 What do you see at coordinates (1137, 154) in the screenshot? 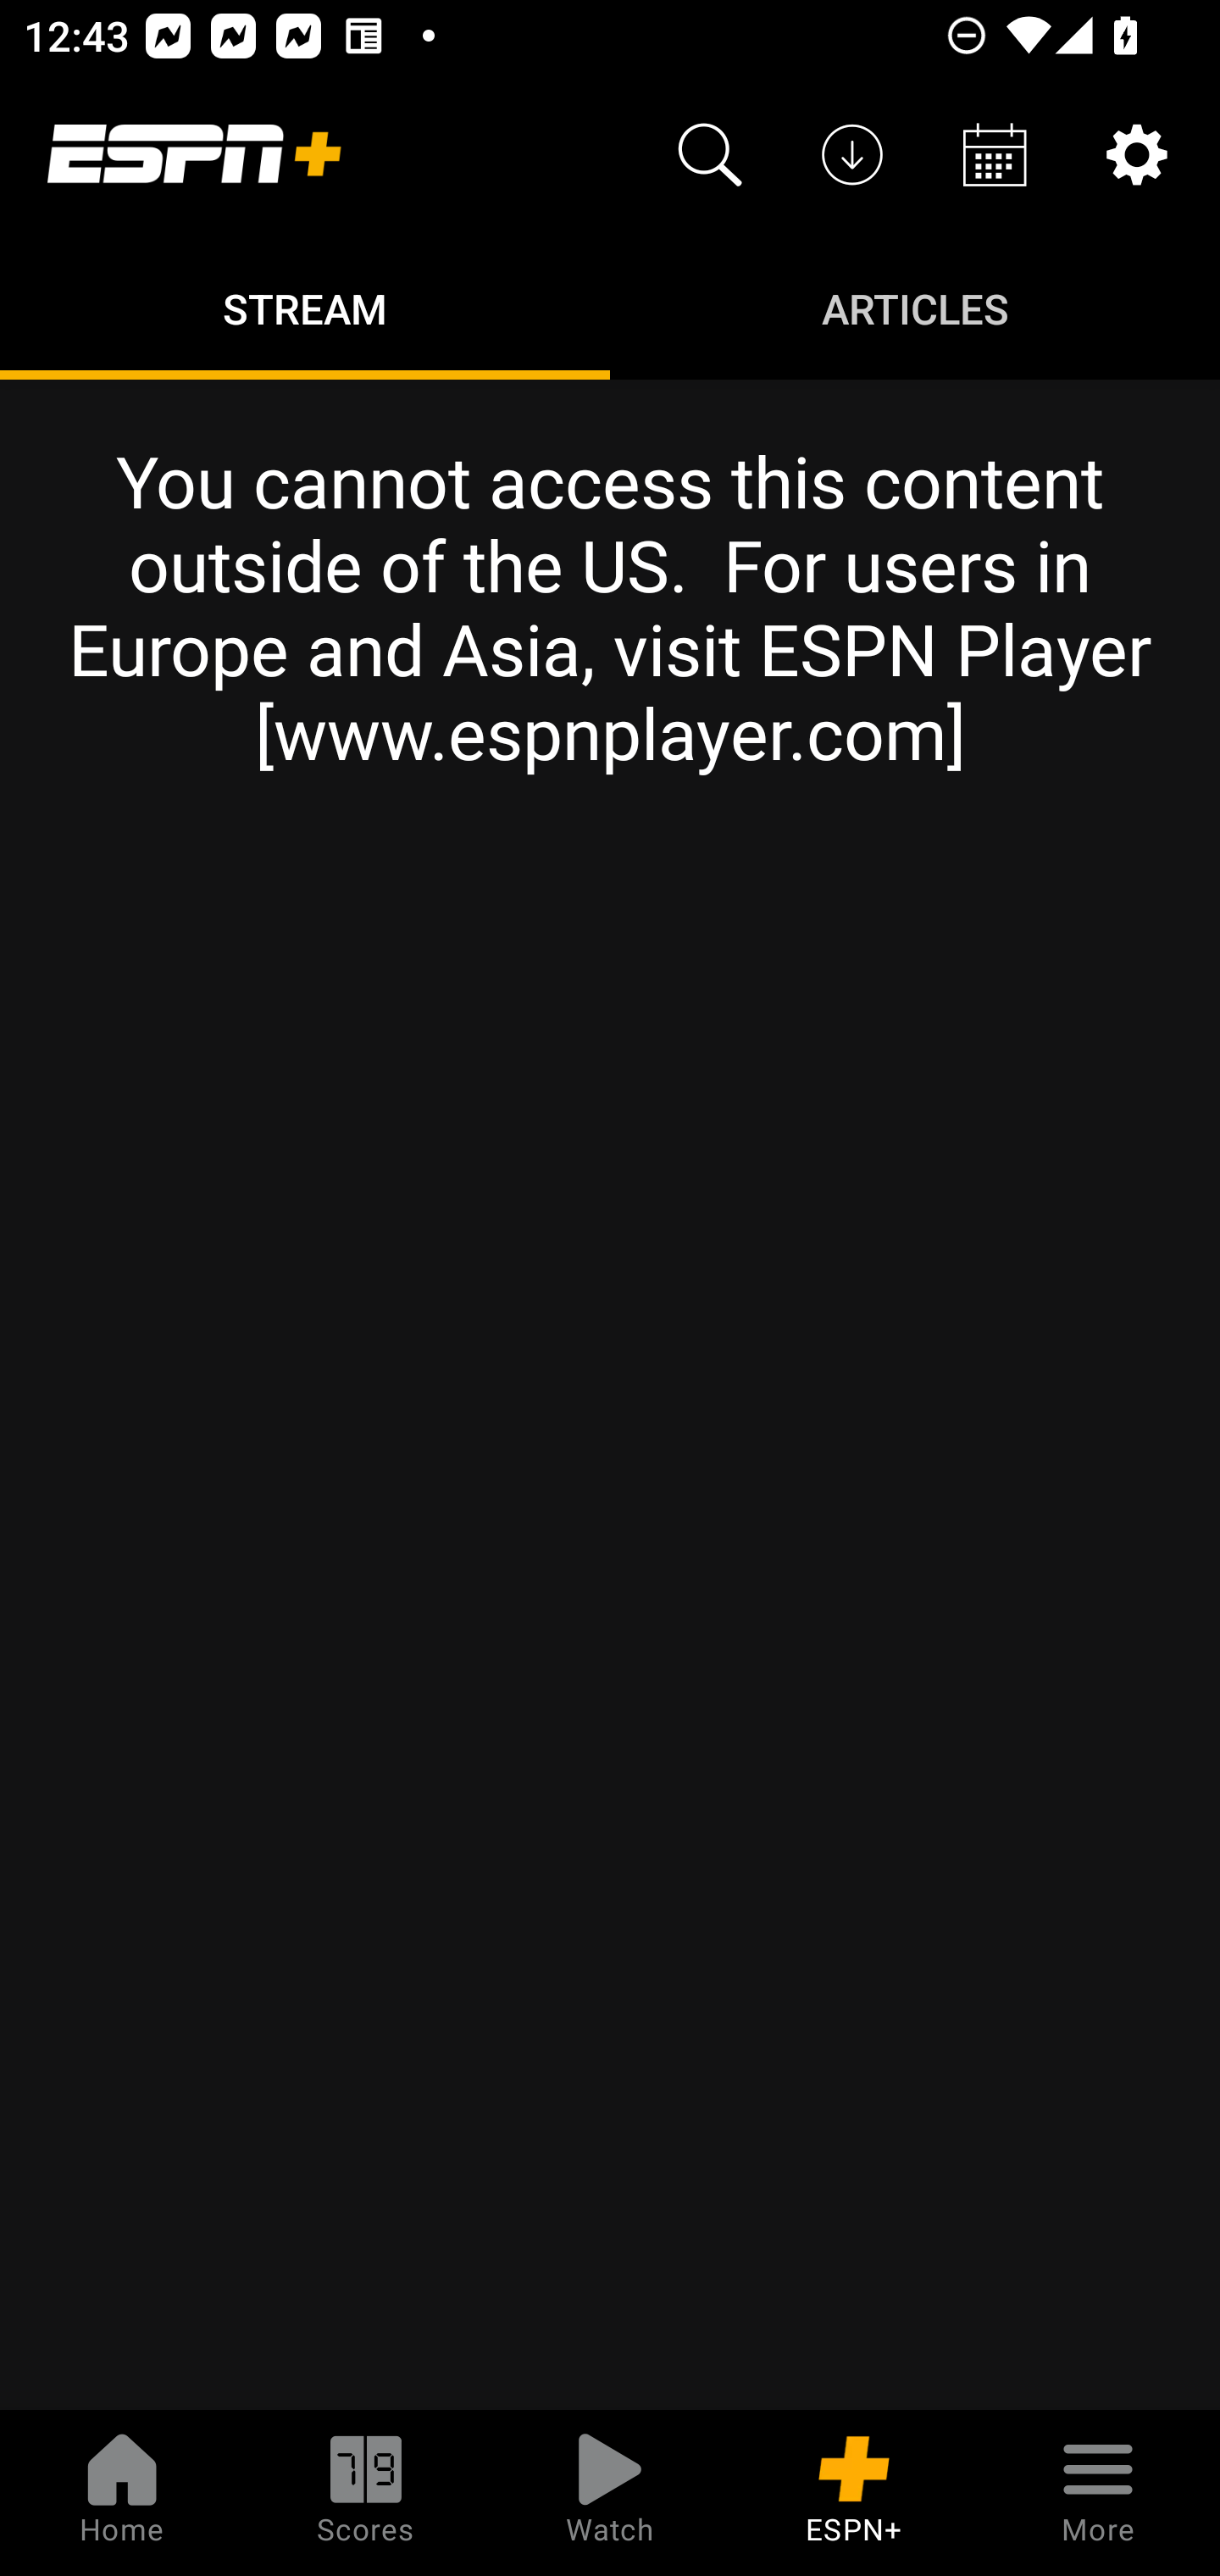
I see `Settings` at bounding box center [1137, 154].